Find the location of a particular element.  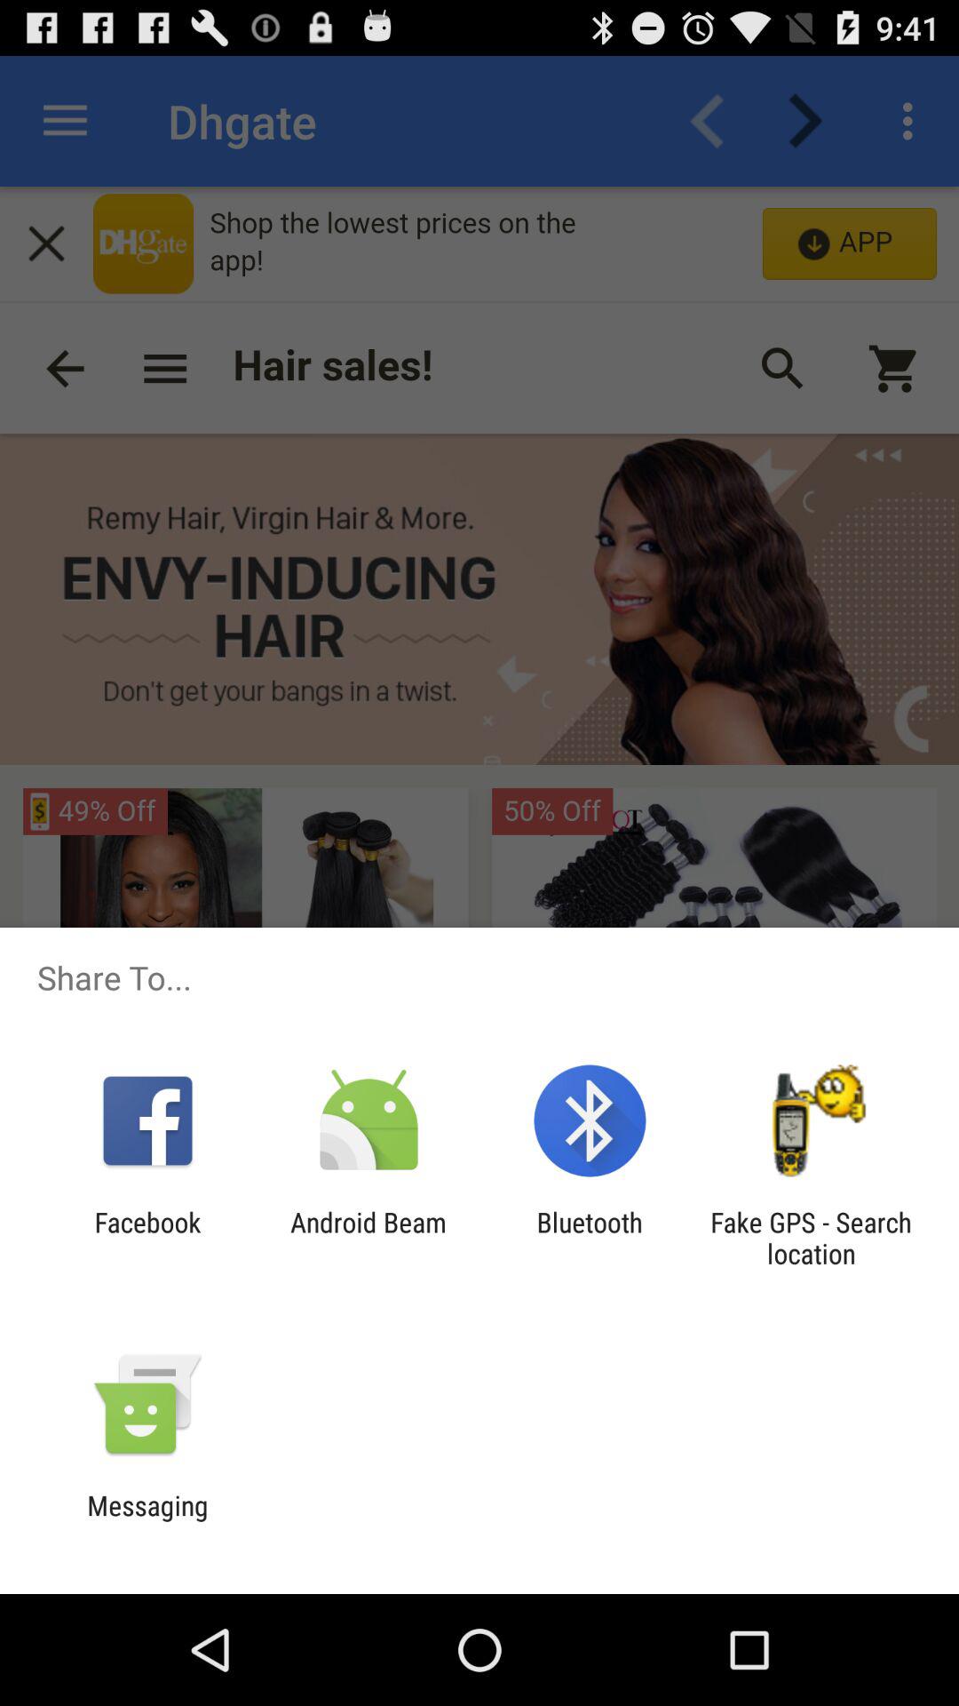

select the facebook icon is located at coordinates (147, 1238).